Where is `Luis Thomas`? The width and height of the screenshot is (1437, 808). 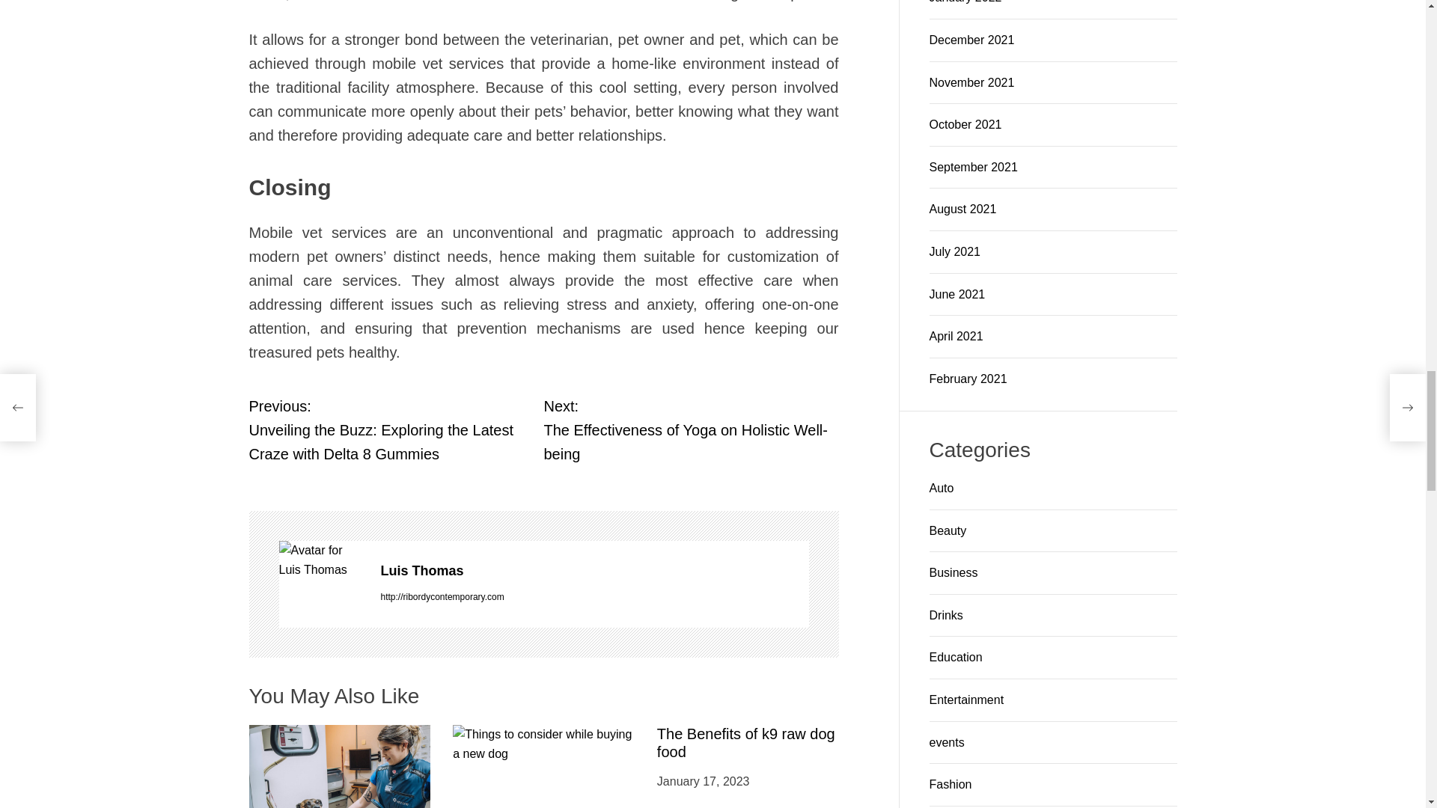 Luis Thomas is located at coordinates (594, 295).